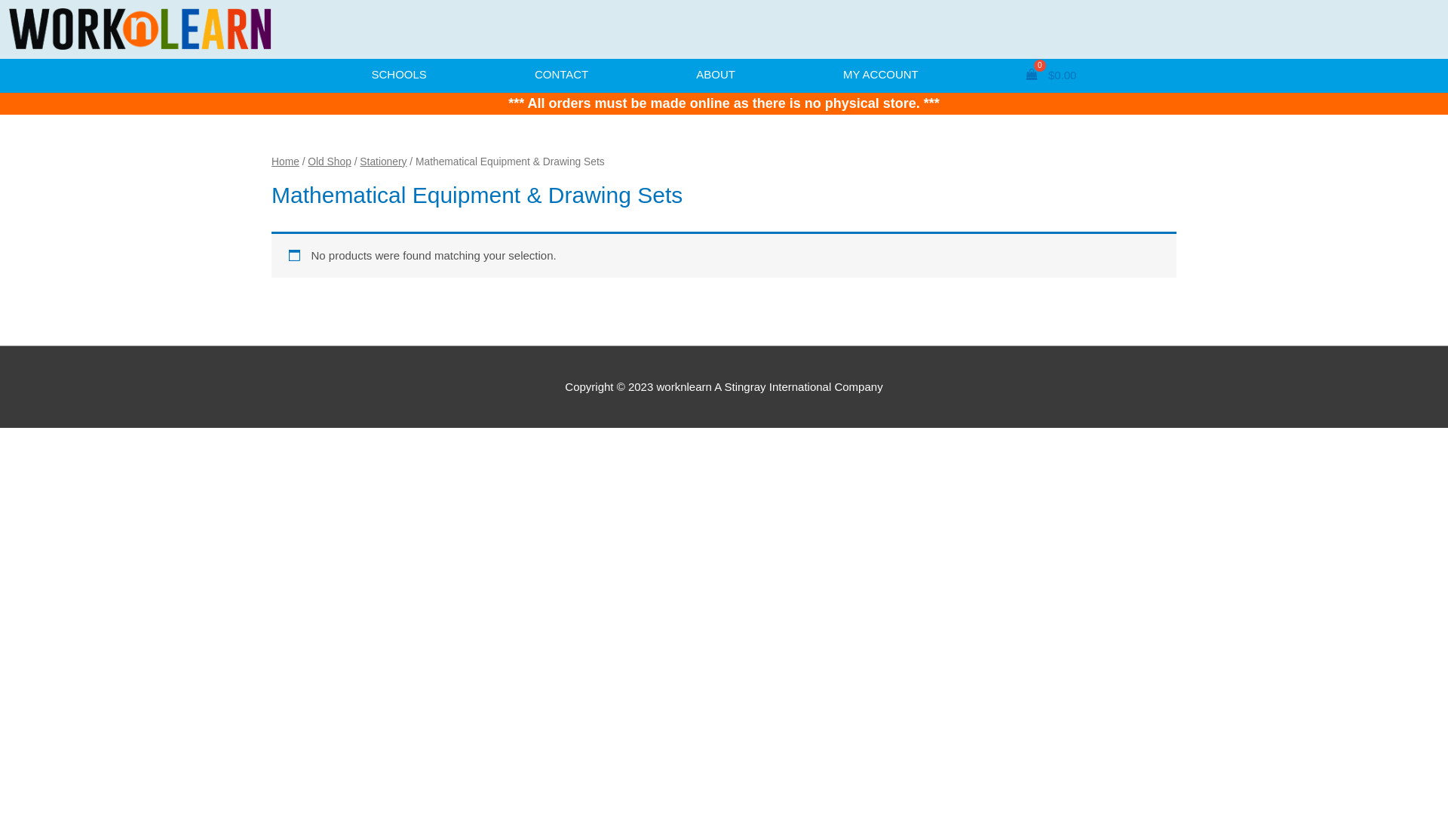  I want to click on $0.00, so click(1051, 75).